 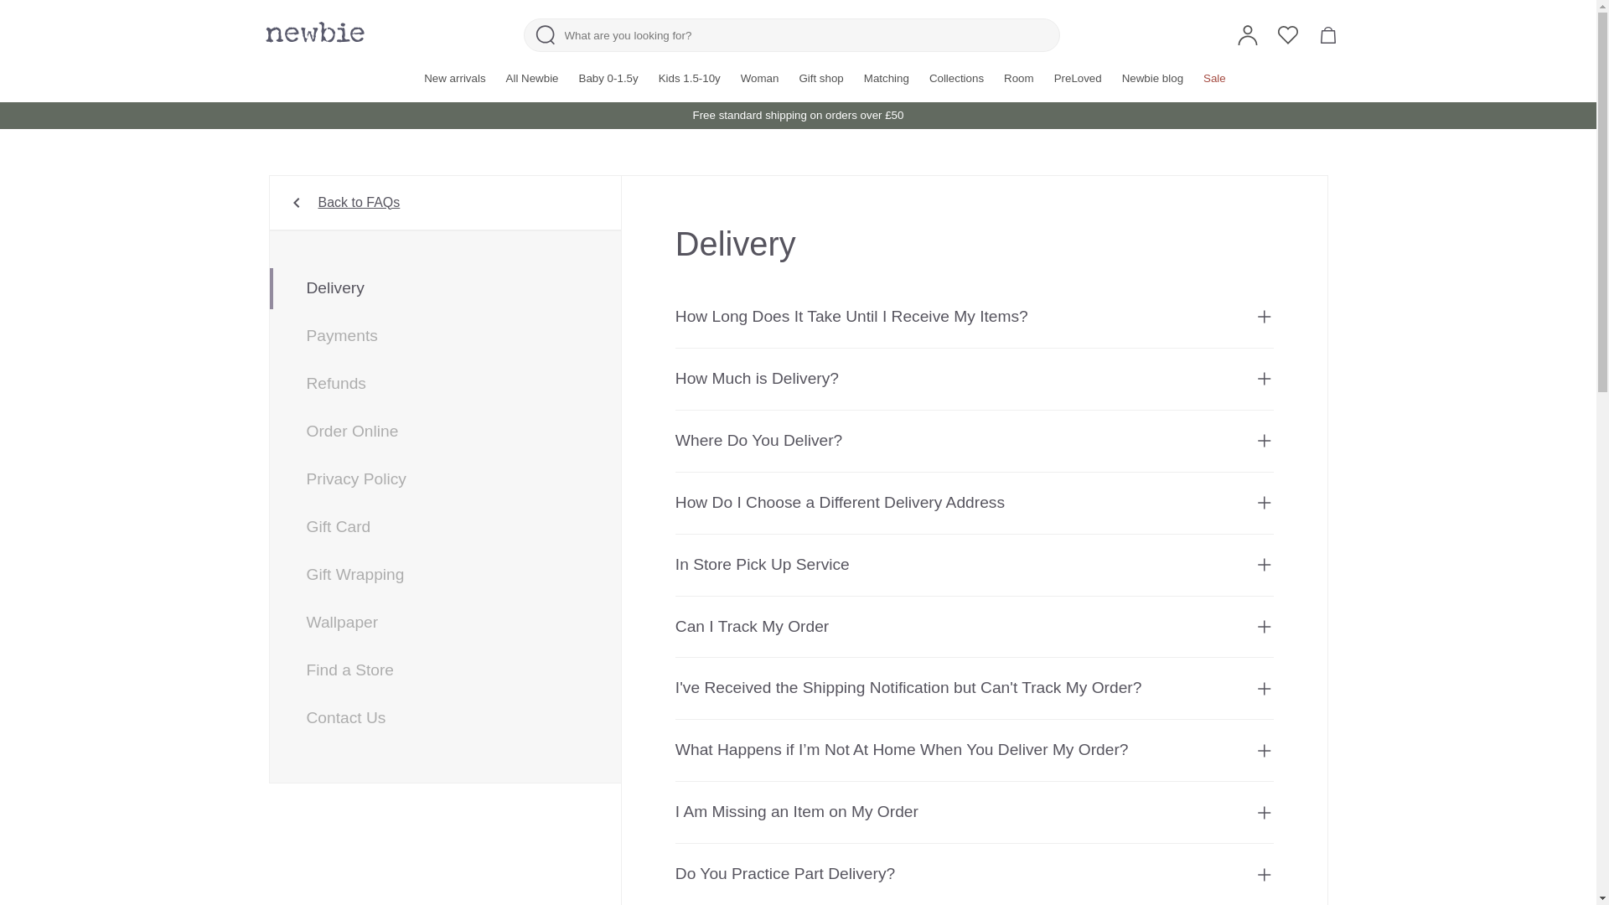 I want to click on Baby 0-1.5y, so click(x=608, y=79).